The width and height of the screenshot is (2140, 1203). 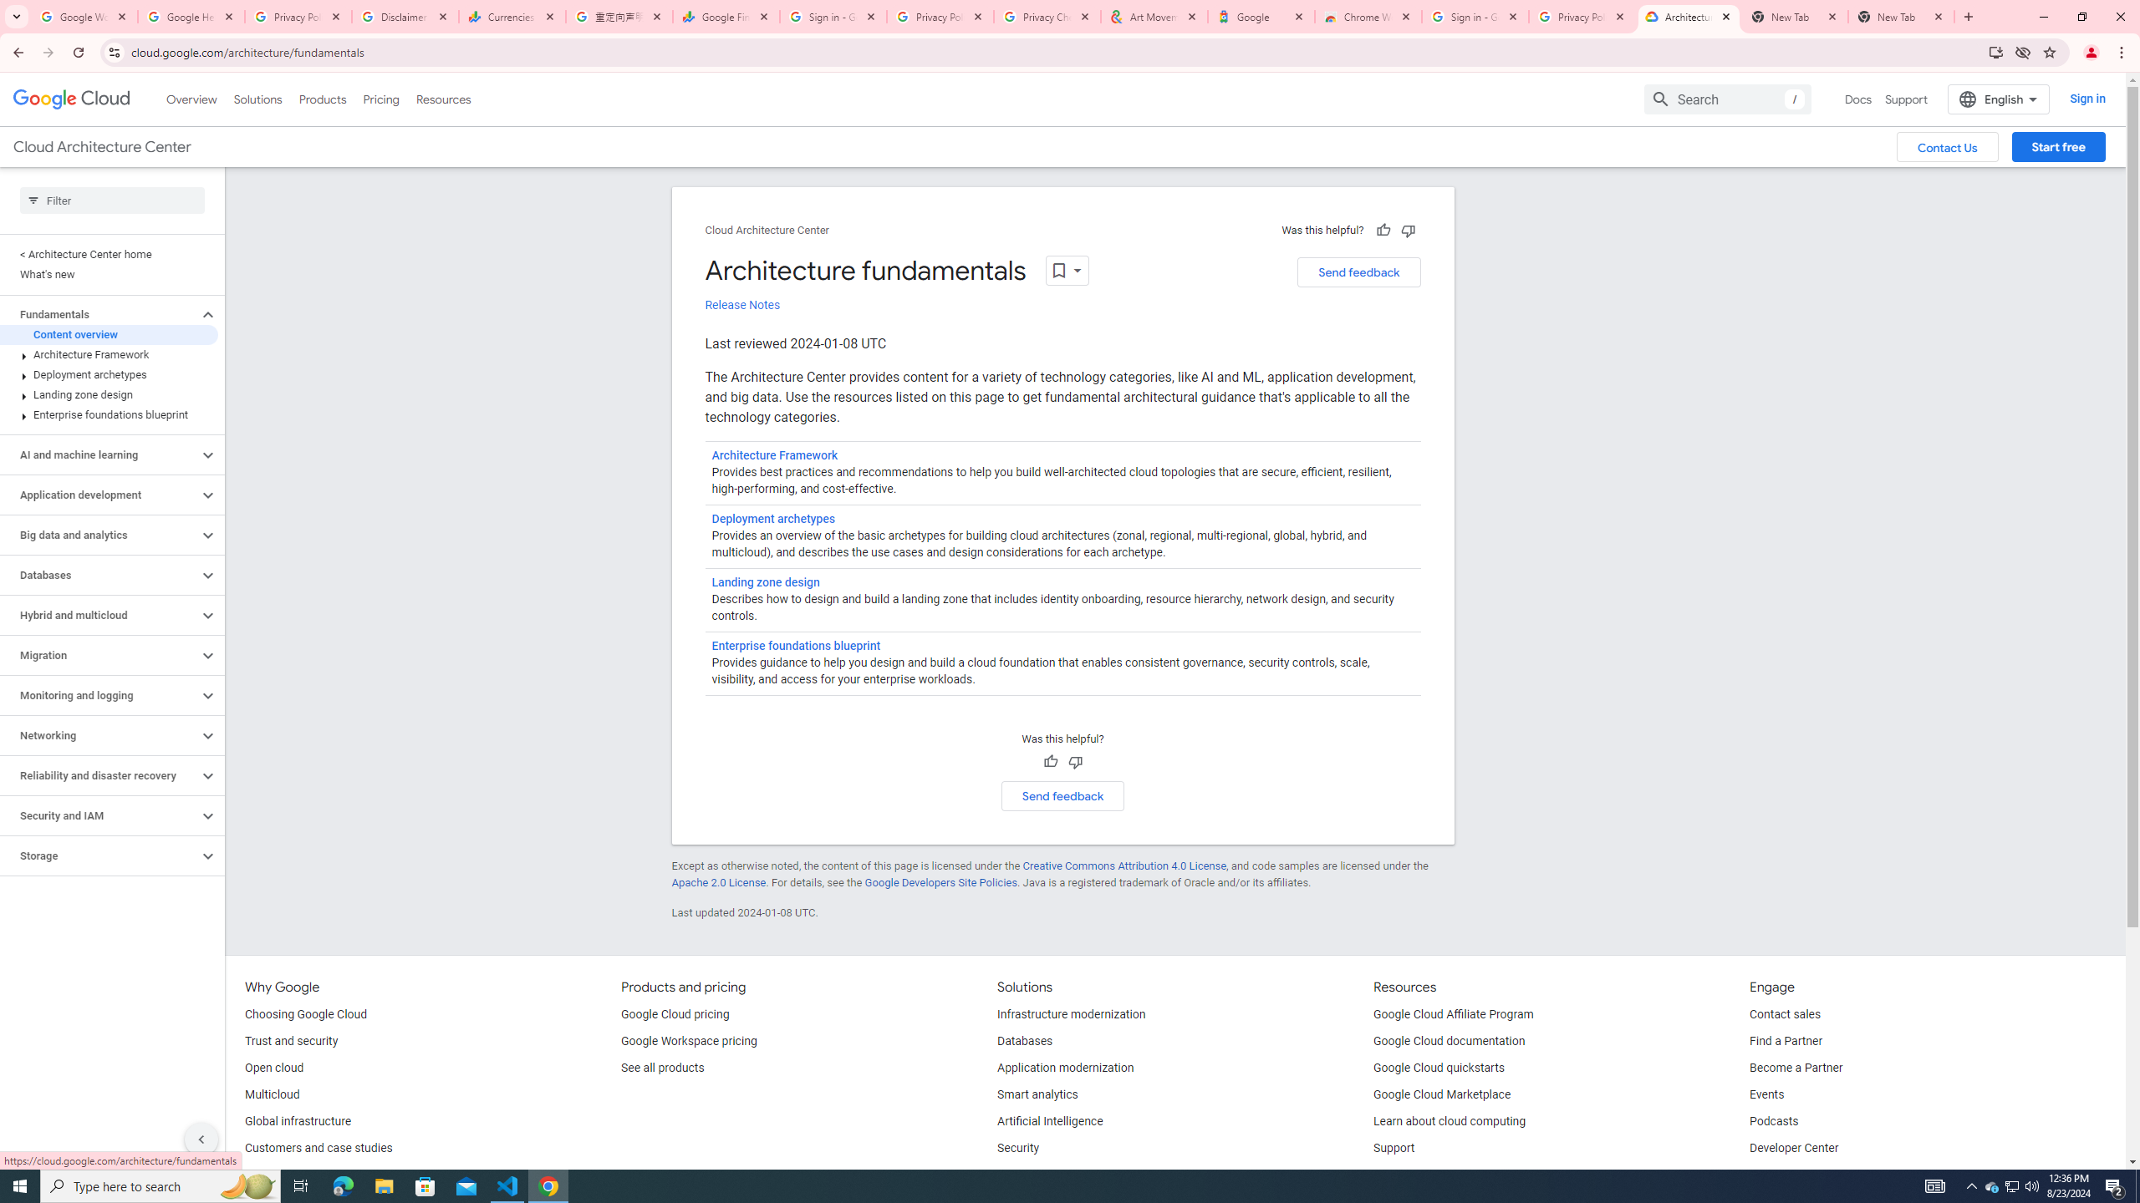 I want to click on Choosing Google Cloud, so click(x=306, y=1015).